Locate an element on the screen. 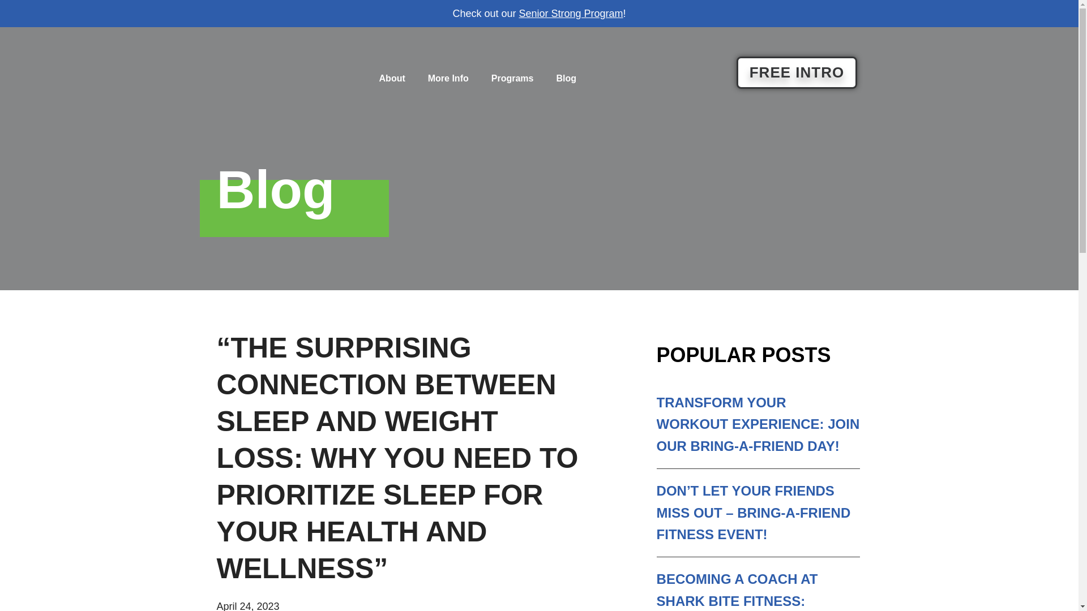 This screenshot has height=611, width=1087. More Info is located at coordinates (448, 78).